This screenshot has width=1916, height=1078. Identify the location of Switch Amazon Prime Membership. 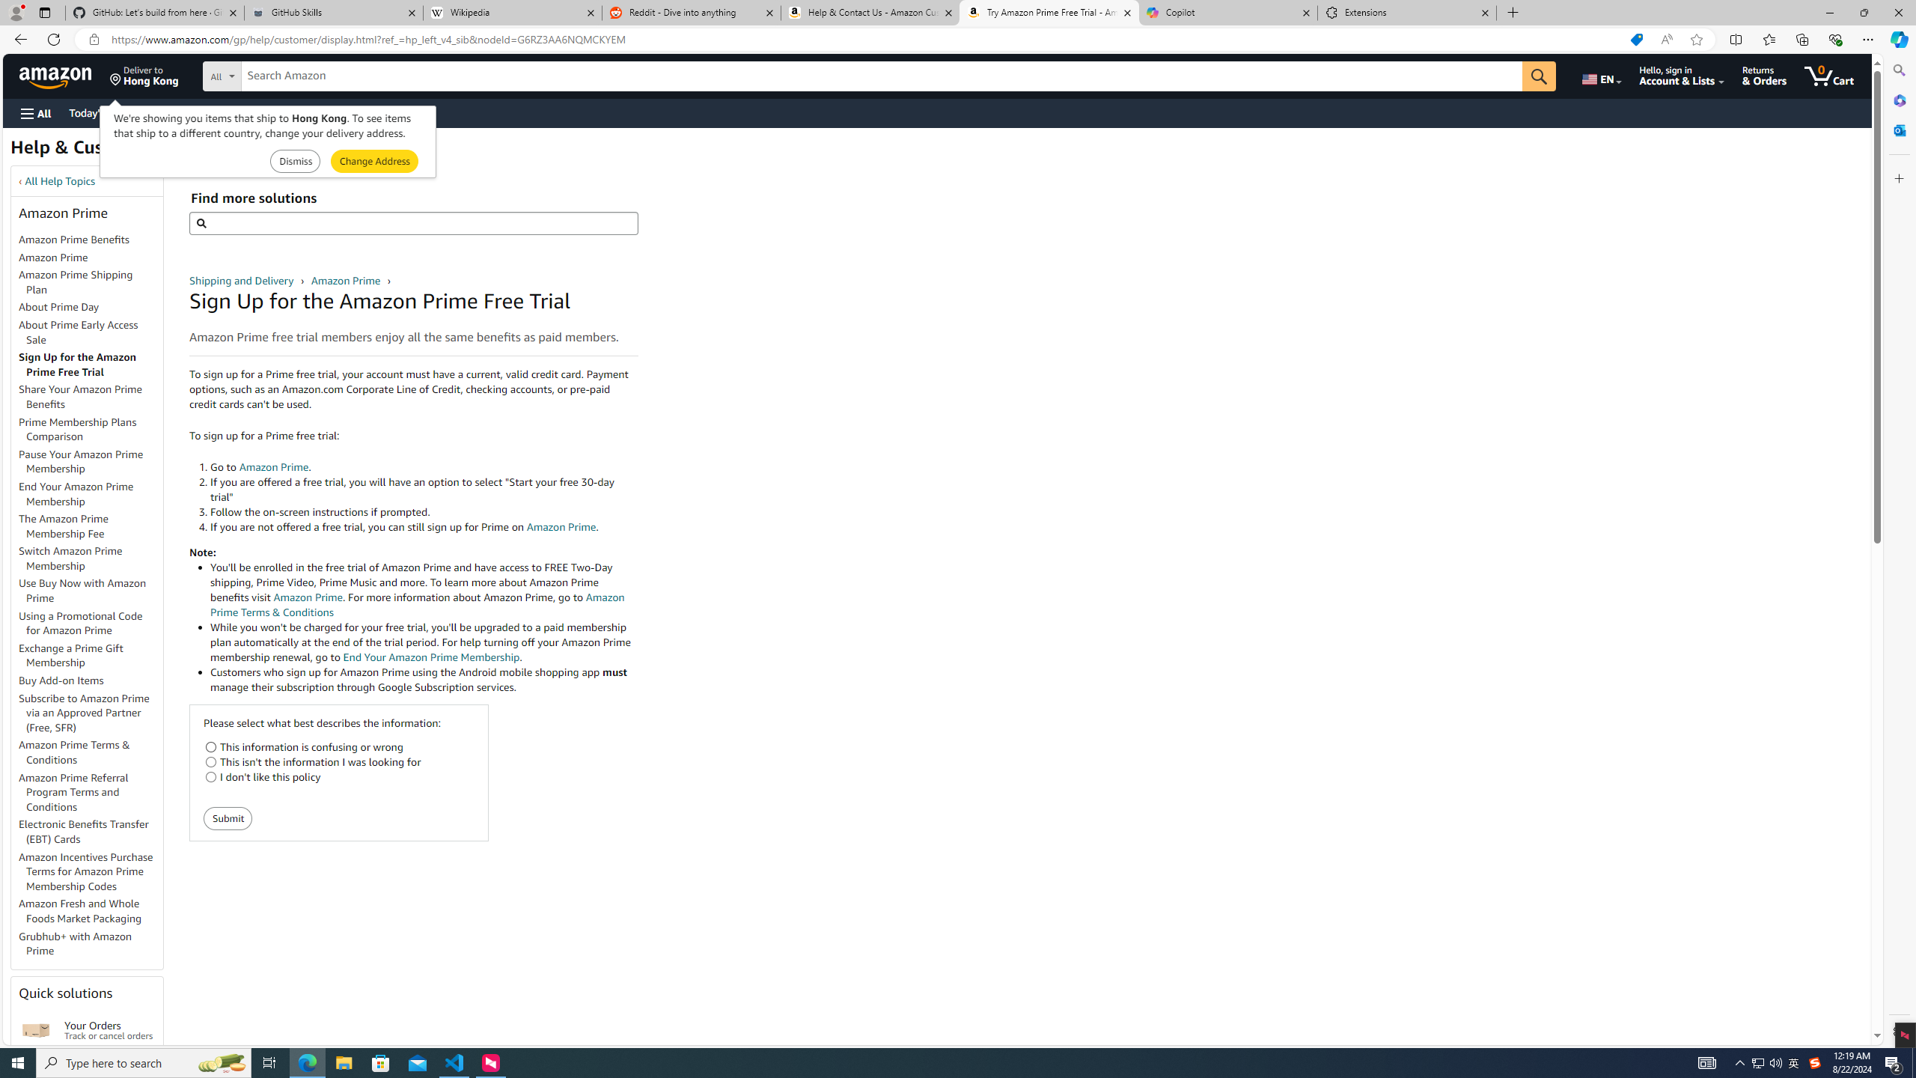
(70, 558).